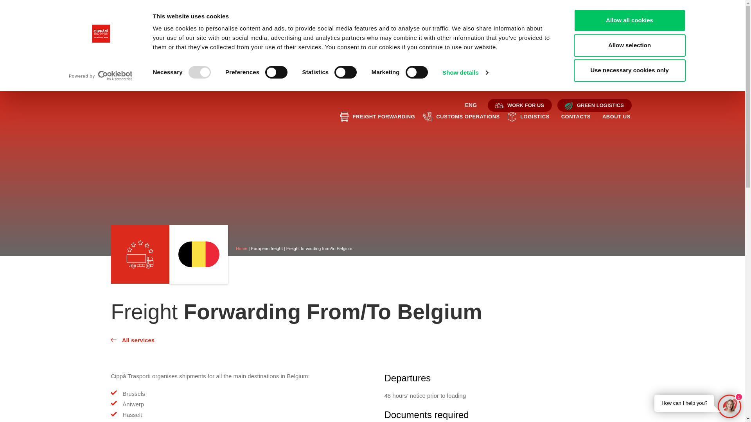 The width and height of the screenshot is (751, 422). Describe the element at coordinates (616, 117) in the screenshot. I see `ABOUT US` at that location.